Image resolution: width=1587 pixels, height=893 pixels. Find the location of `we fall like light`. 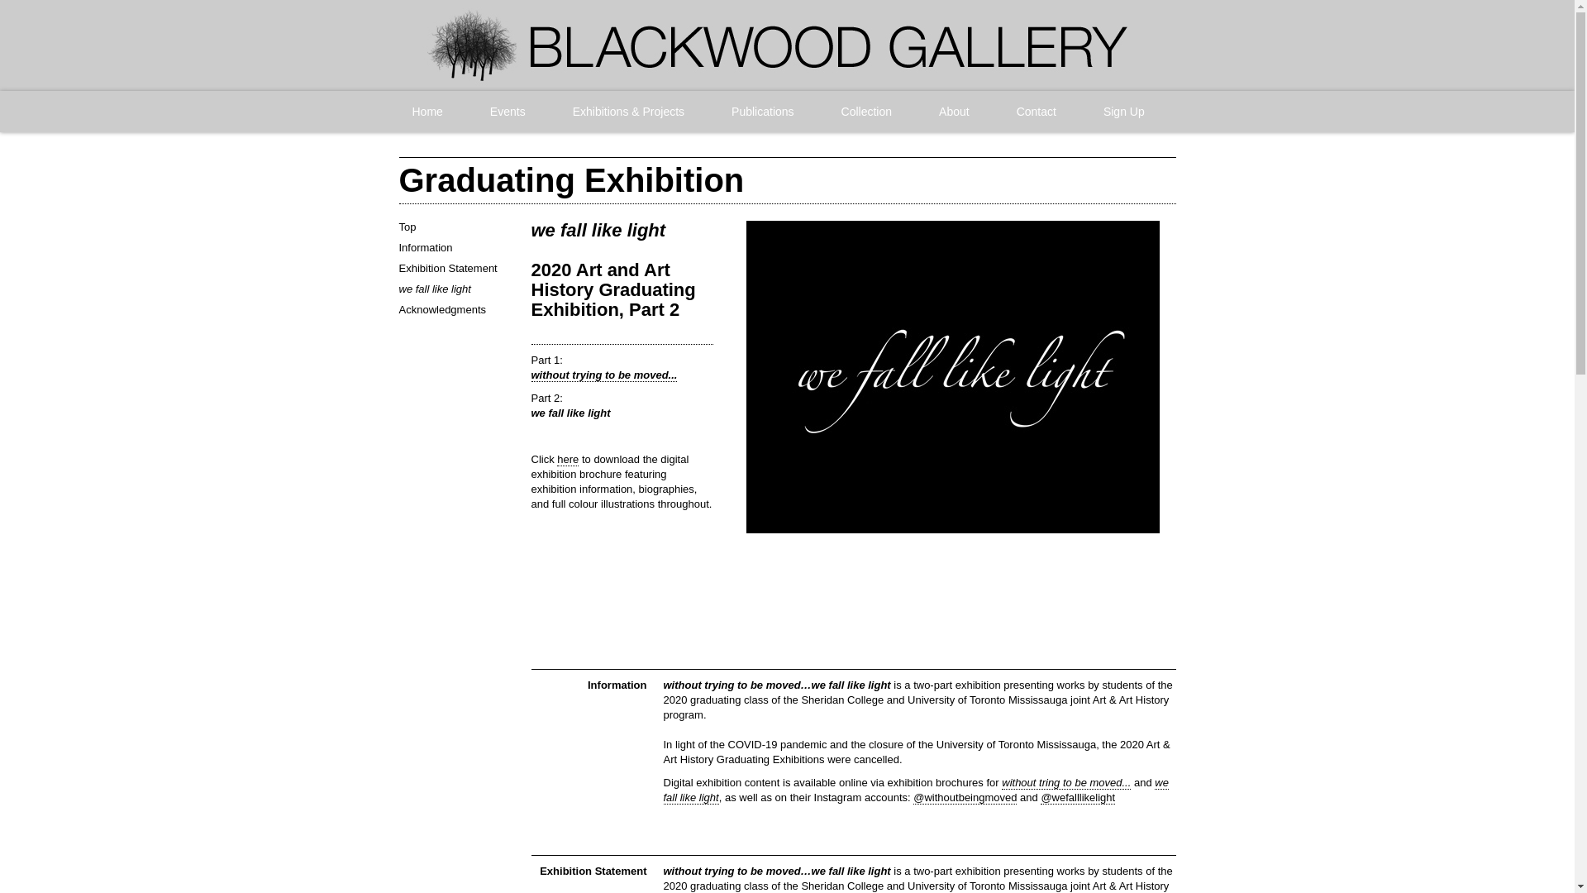

we fall like light is located at coordinates (916, 790).